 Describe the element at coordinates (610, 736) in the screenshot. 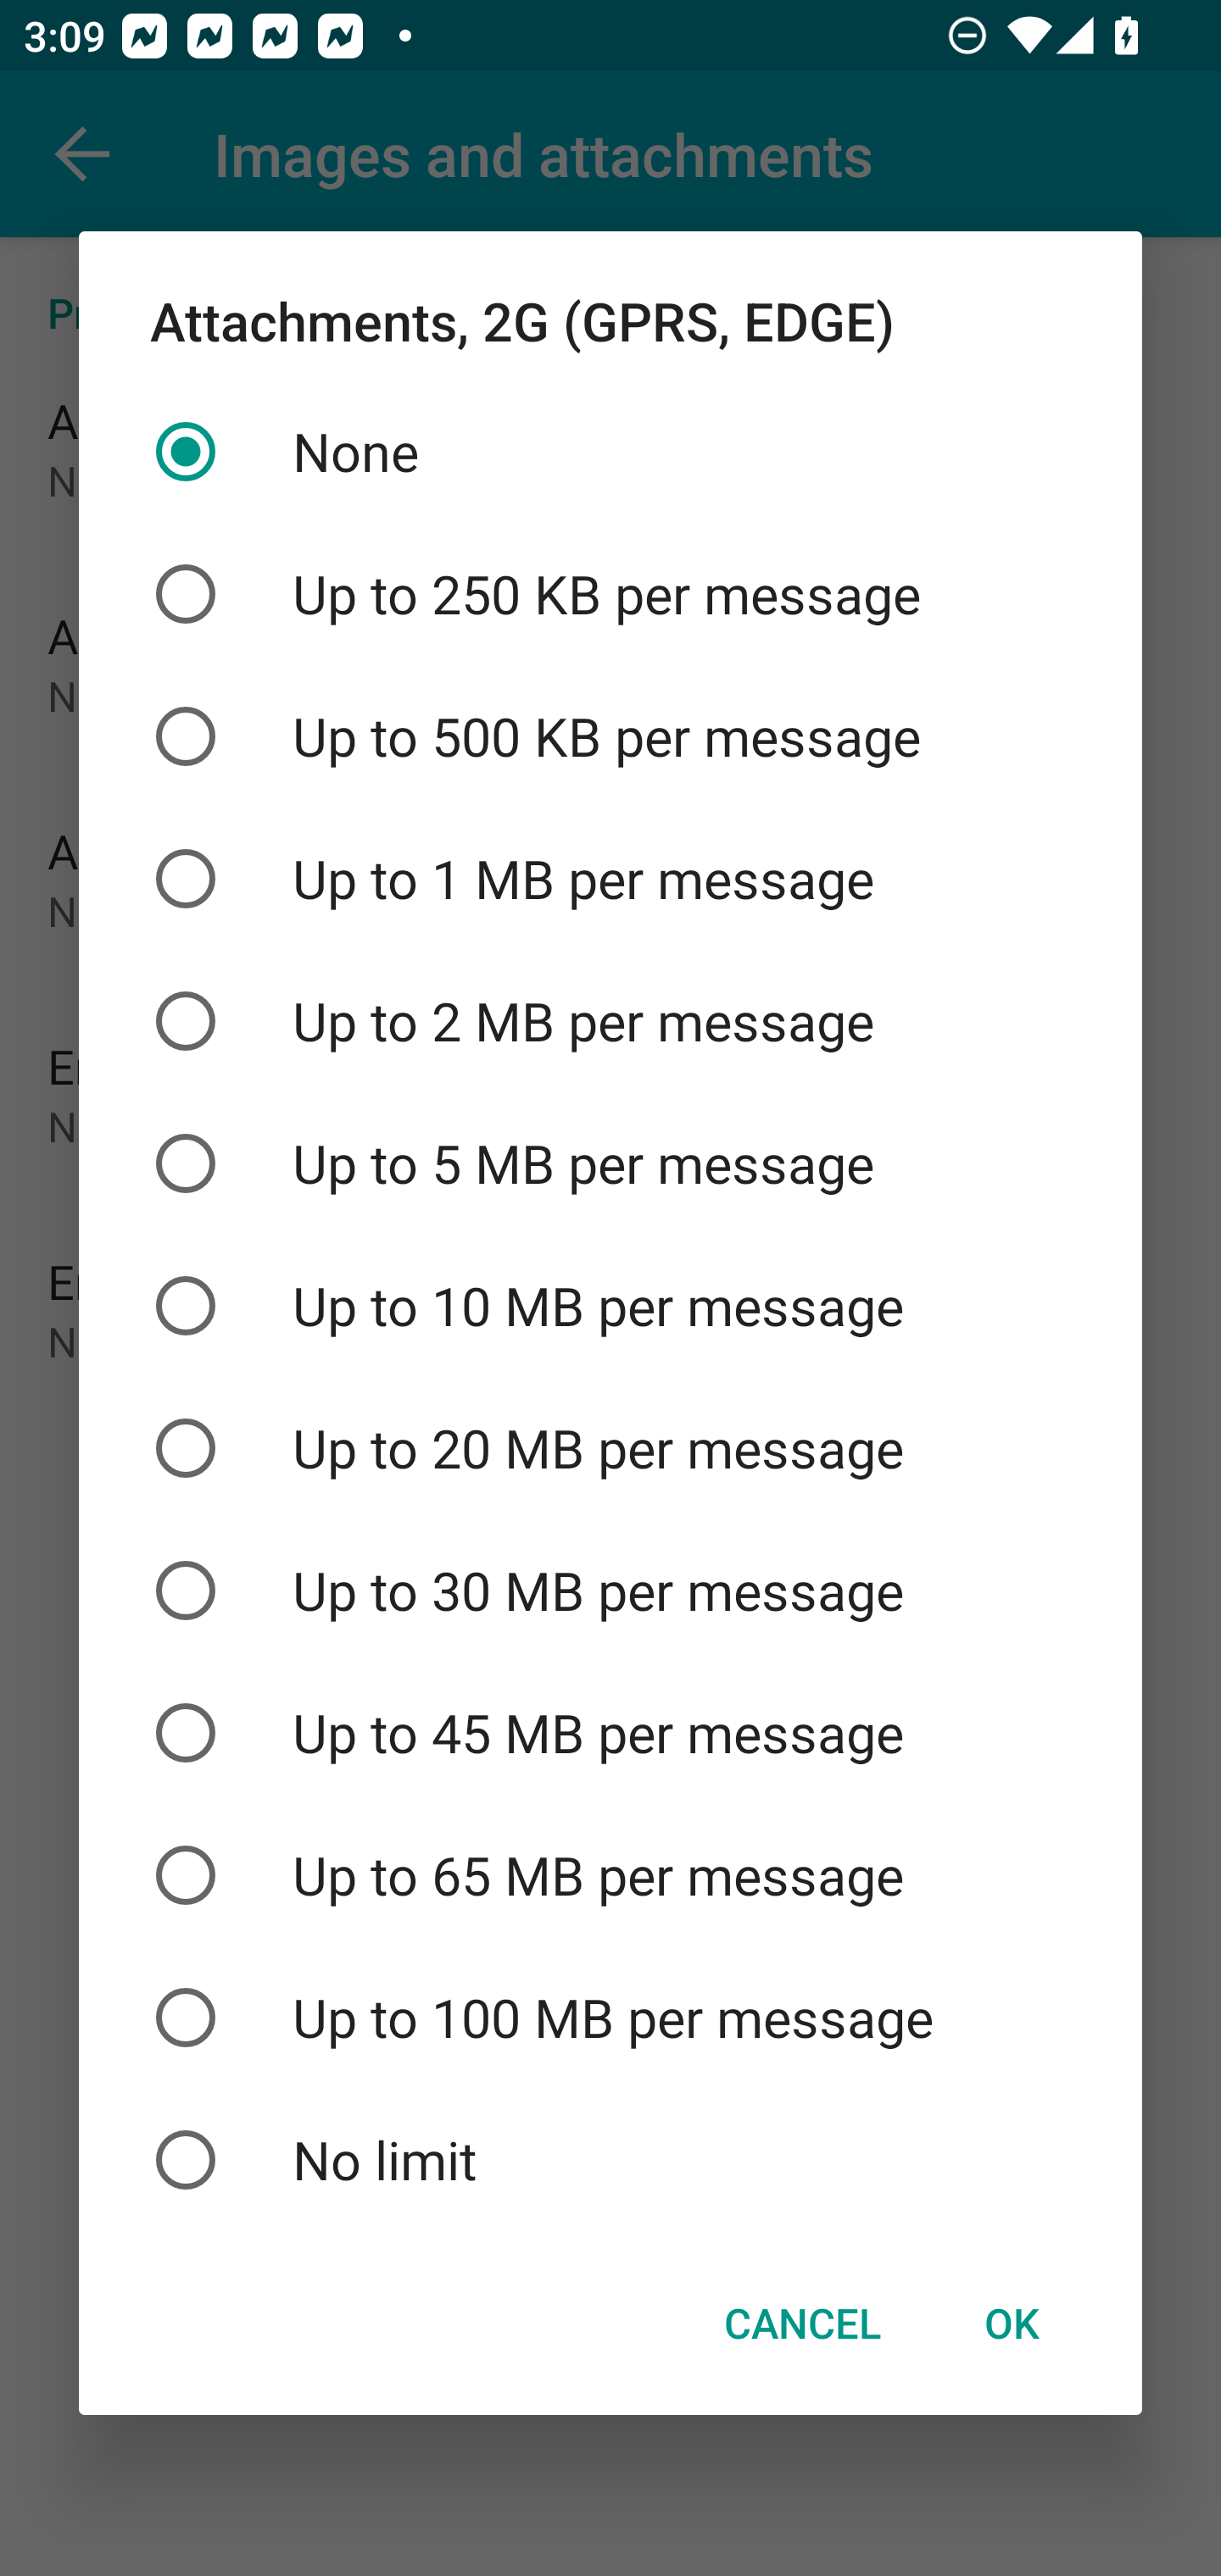

I see `Up to 500 KB per message` at that location.